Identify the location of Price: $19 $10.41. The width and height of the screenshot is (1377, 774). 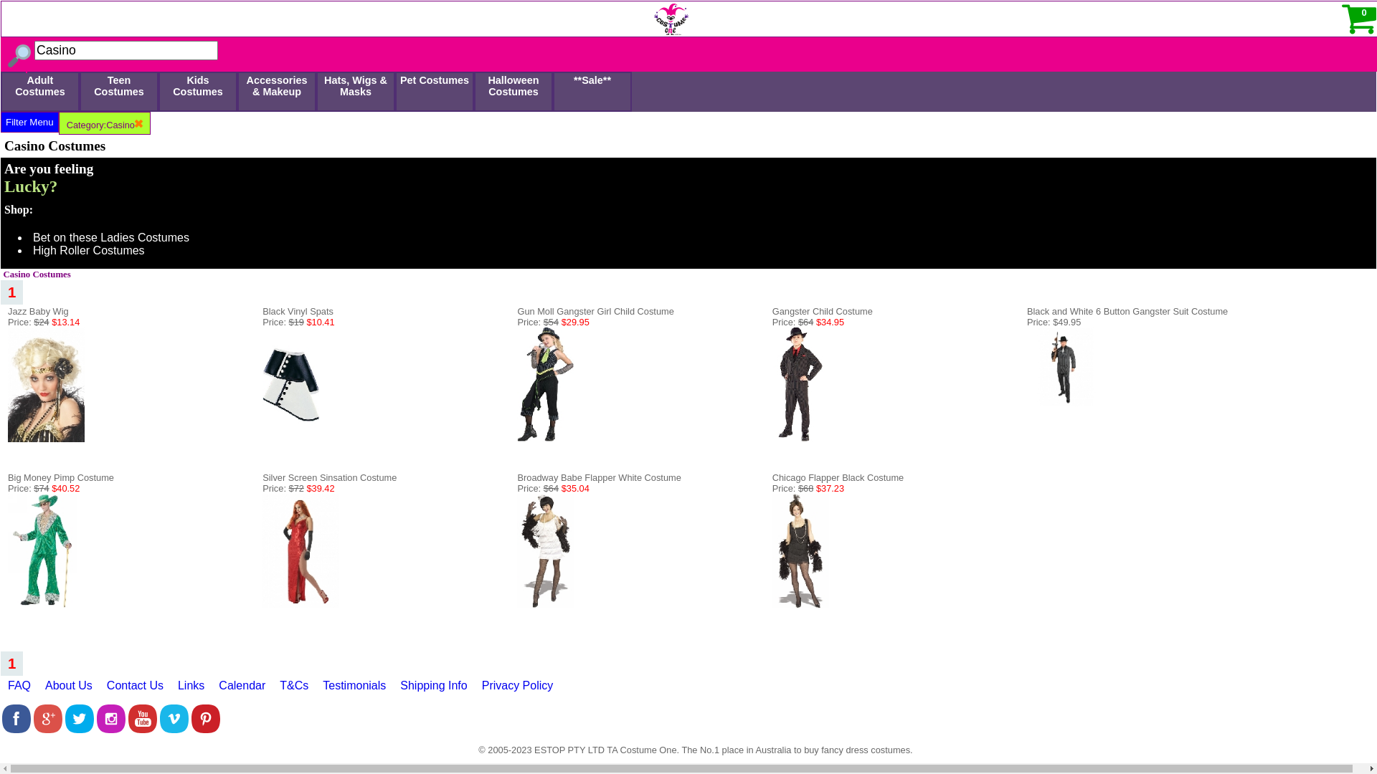
(298, 322).